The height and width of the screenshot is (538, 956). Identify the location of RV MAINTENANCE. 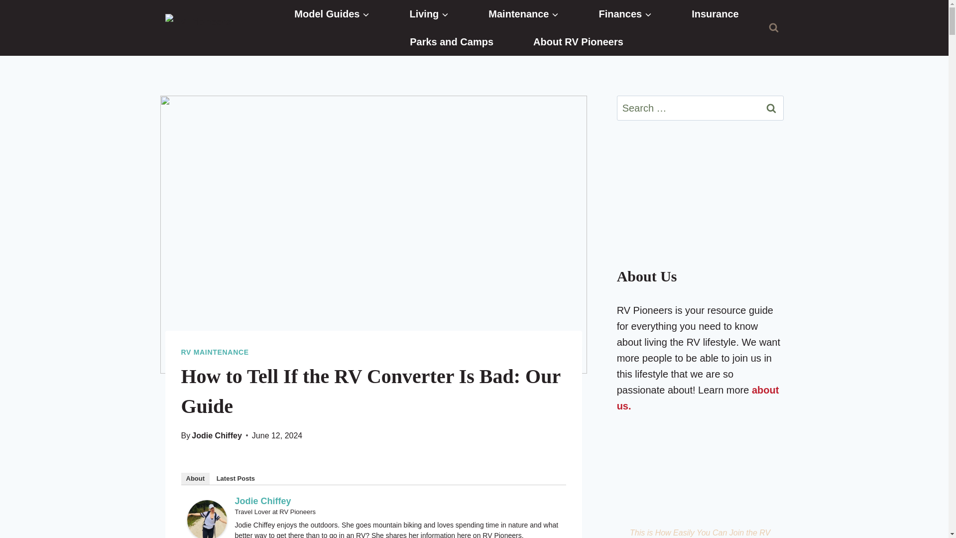
(215, 352).